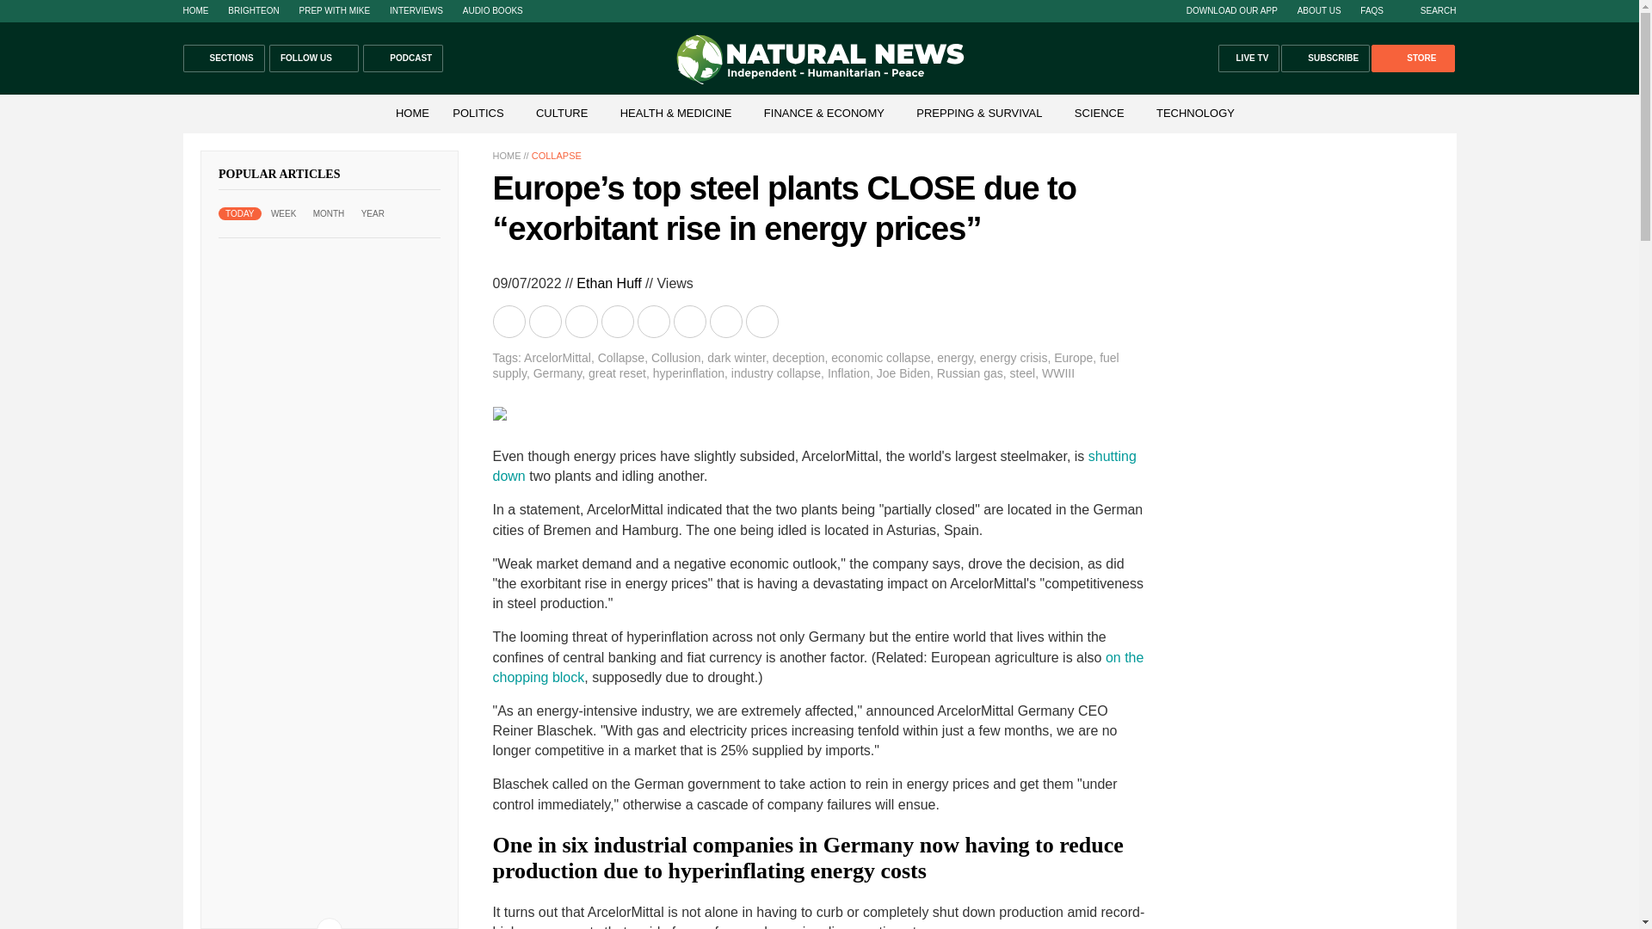 Image resolution: width=1652 pixels, height=929 pixels. Describe the element at coordinates (492, 10) in the screenshot. I see `AUDIO BOOKS` at that location.